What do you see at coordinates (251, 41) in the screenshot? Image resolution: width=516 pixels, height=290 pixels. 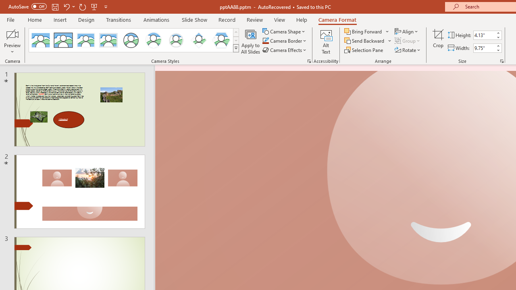 I see `Apply to All Slides` at bounding box center [251, 41].